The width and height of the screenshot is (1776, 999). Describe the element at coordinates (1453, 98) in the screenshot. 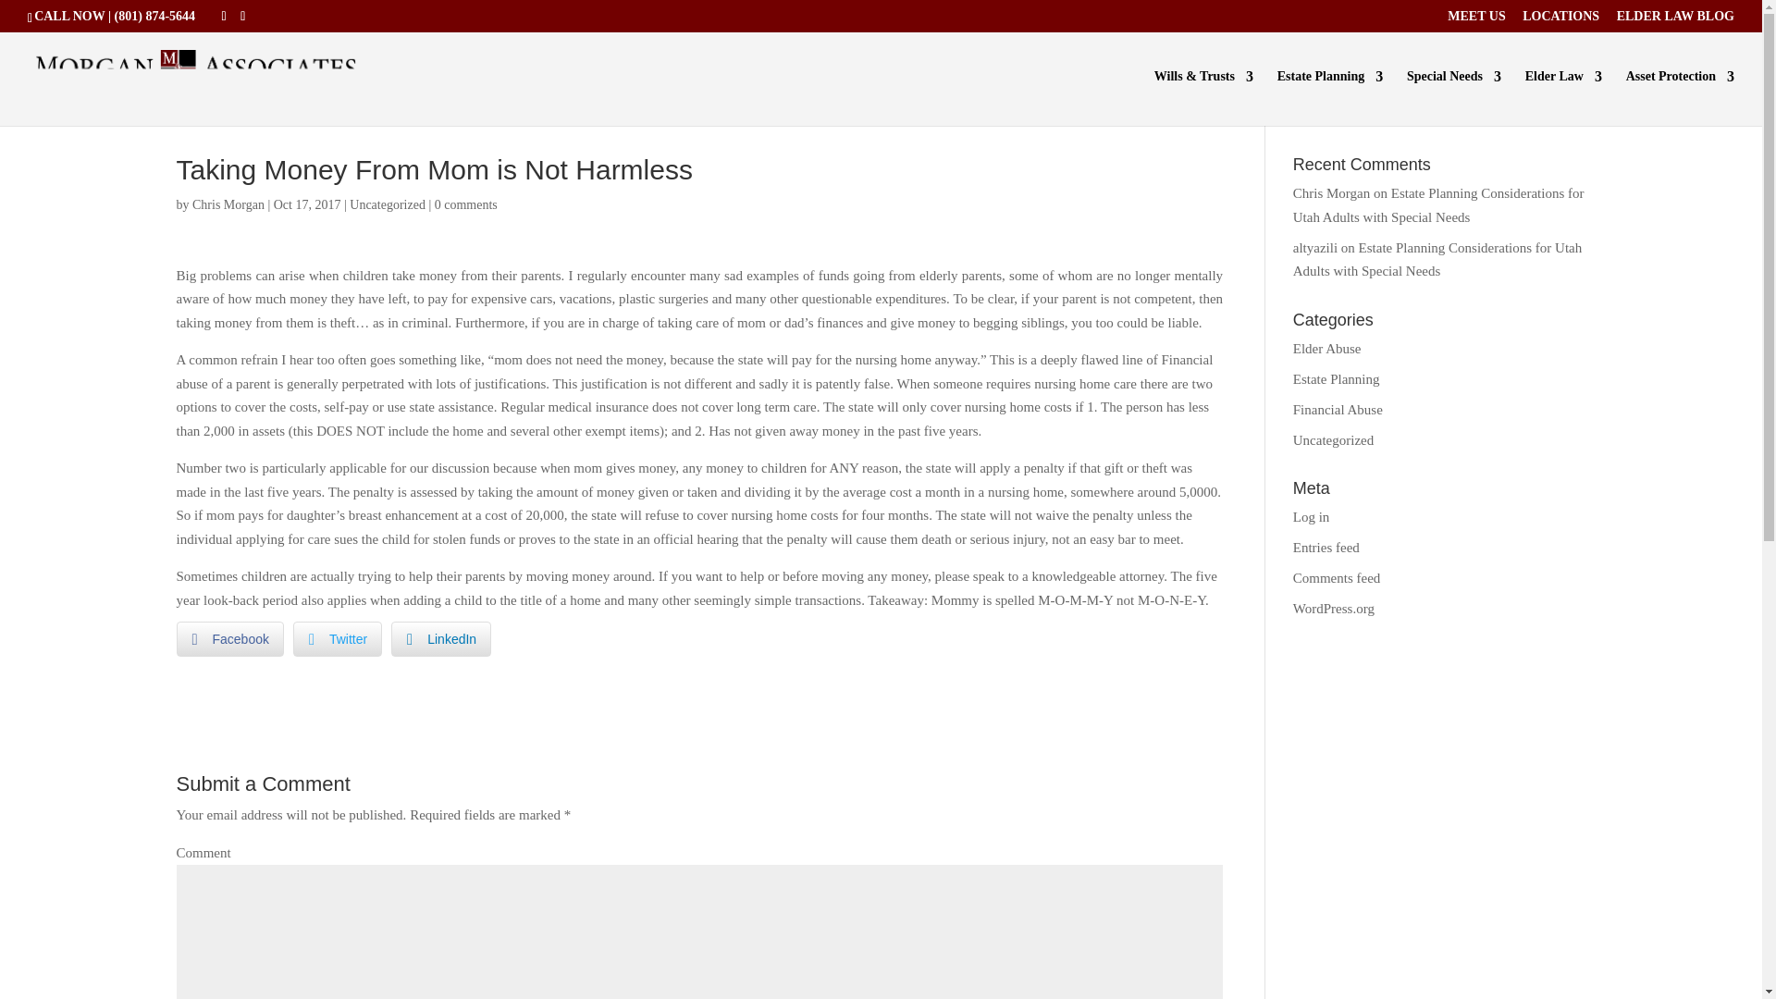

I see `Special Needs Attorney` at that location.